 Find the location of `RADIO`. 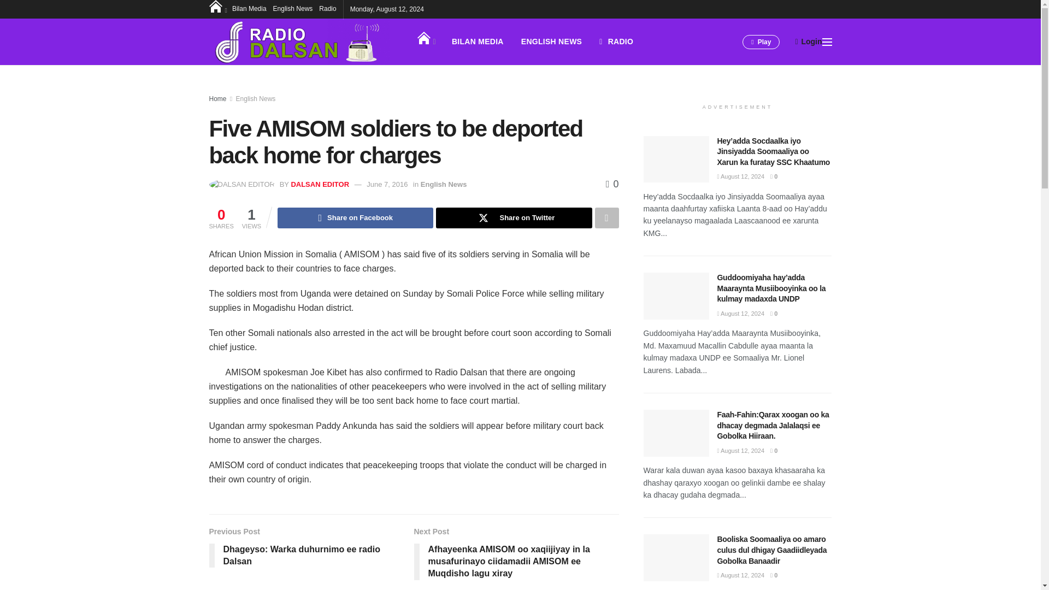

RADIO is located at coordinates (616, 42).